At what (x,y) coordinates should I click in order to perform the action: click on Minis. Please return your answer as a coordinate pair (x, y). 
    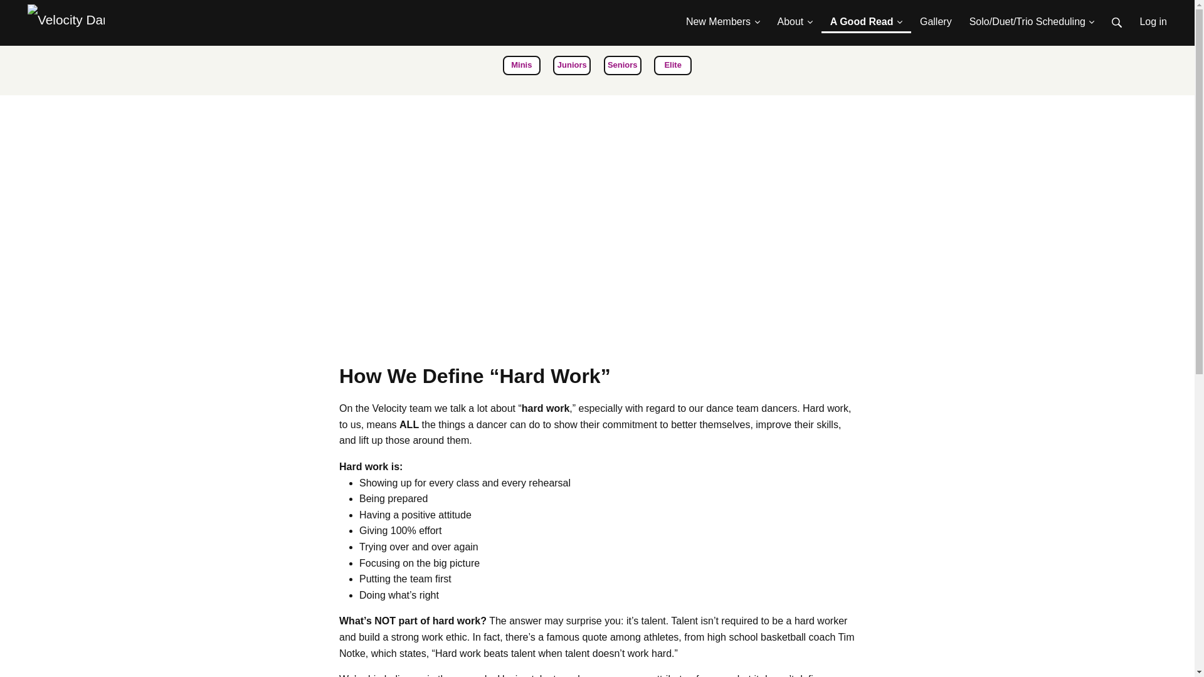
    Looking at the image, I should click on (522, 65).